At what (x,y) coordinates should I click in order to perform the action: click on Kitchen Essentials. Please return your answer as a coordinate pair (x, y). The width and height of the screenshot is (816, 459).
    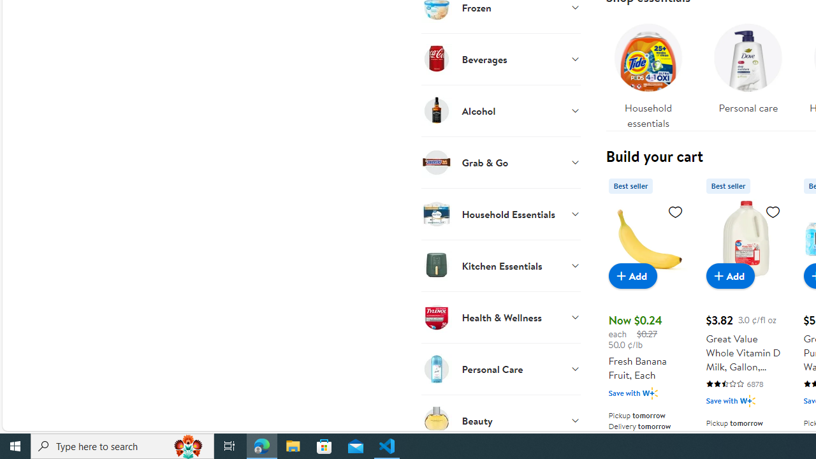
    Looking at the image, I should click on (501, 265).